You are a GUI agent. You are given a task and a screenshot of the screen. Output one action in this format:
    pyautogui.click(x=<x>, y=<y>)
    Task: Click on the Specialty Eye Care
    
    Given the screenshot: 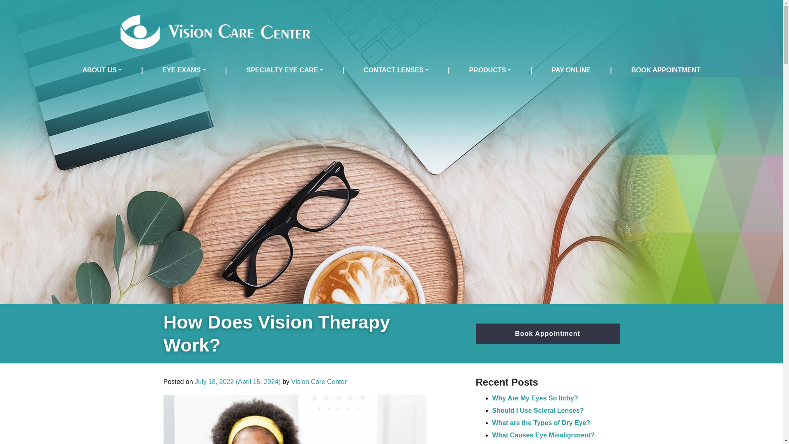 What is the action you would take?
    pyautogui.click(x=284, y=70)
    